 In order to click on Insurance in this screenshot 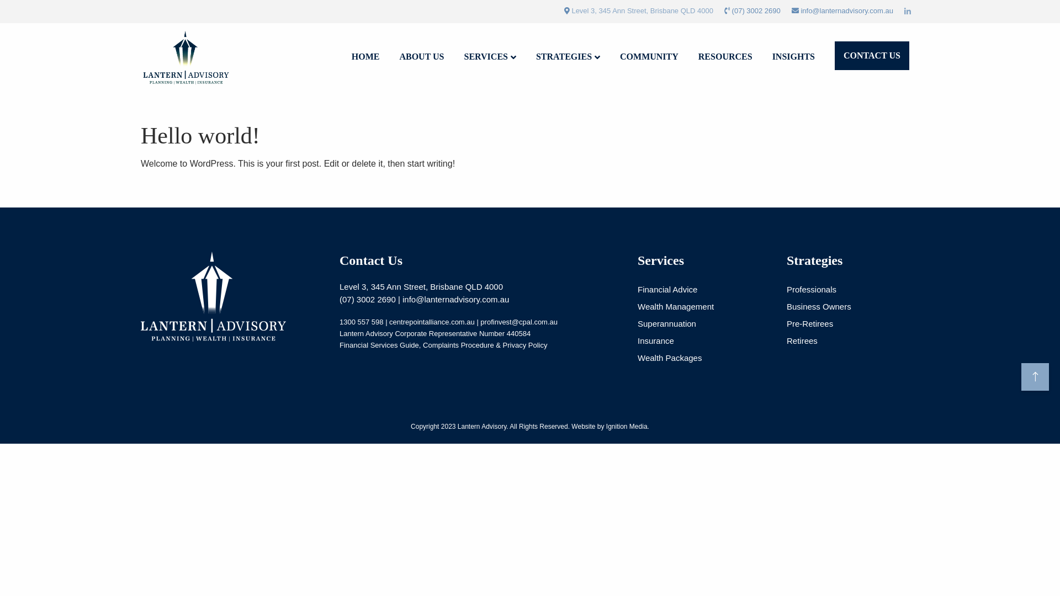, I will do `click(704, 341)`.